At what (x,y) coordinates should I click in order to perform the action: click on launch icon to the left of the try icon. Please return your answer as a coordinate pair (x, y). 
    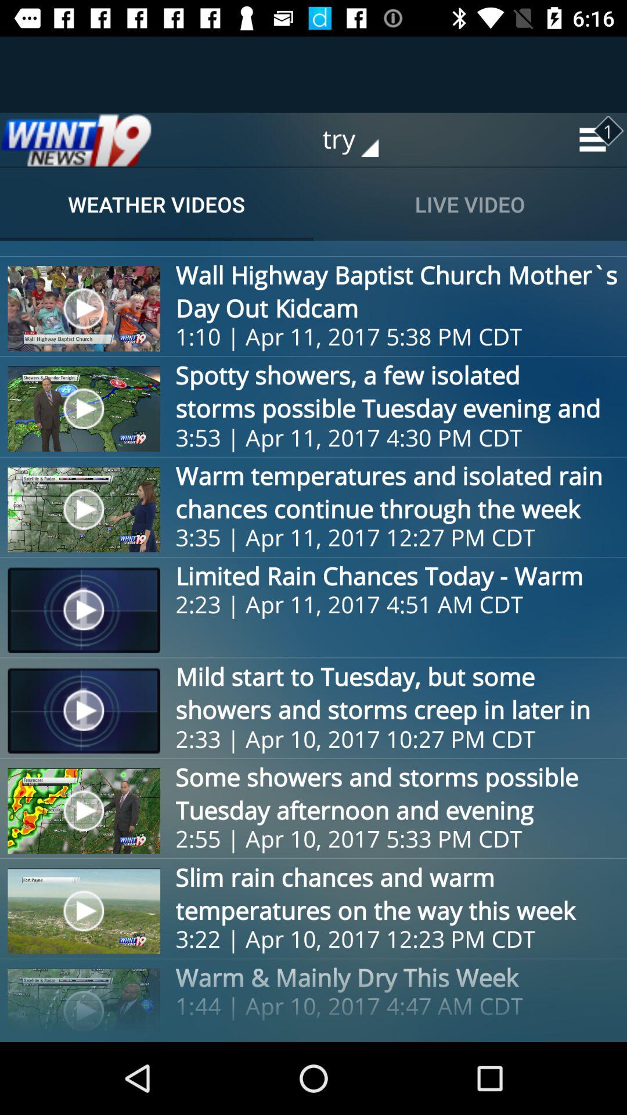
    Looking at the image, I should click on (76, 139).